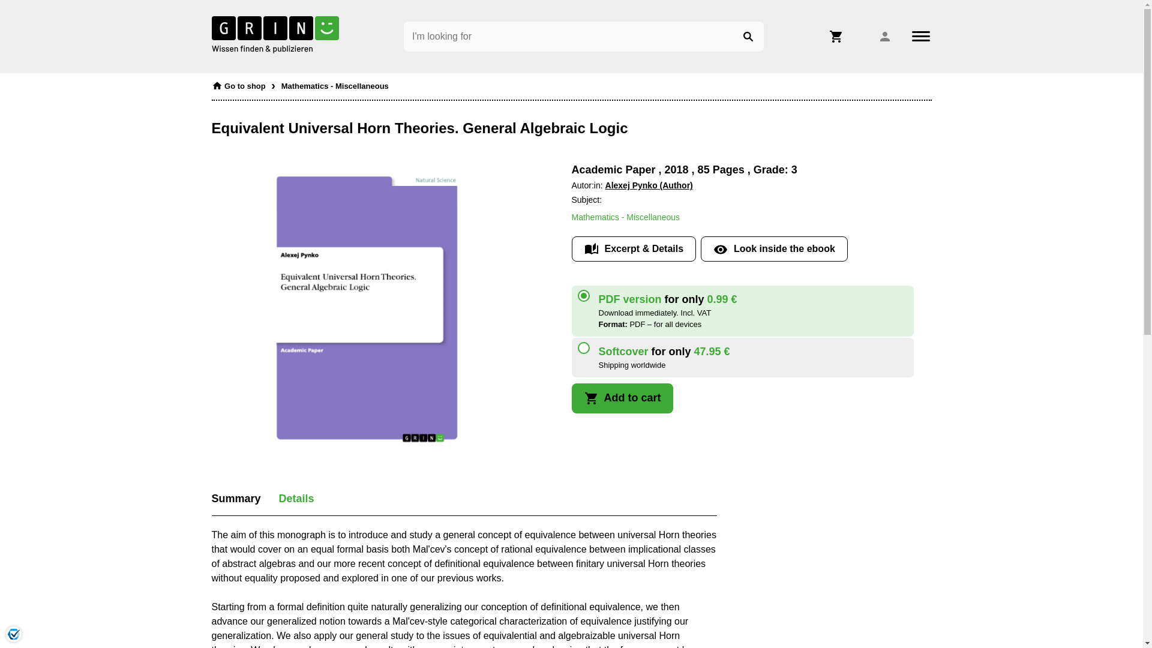 The width and height of the screenshot is (1152, 648). I want to click on Add to cart, so click(622, 398).